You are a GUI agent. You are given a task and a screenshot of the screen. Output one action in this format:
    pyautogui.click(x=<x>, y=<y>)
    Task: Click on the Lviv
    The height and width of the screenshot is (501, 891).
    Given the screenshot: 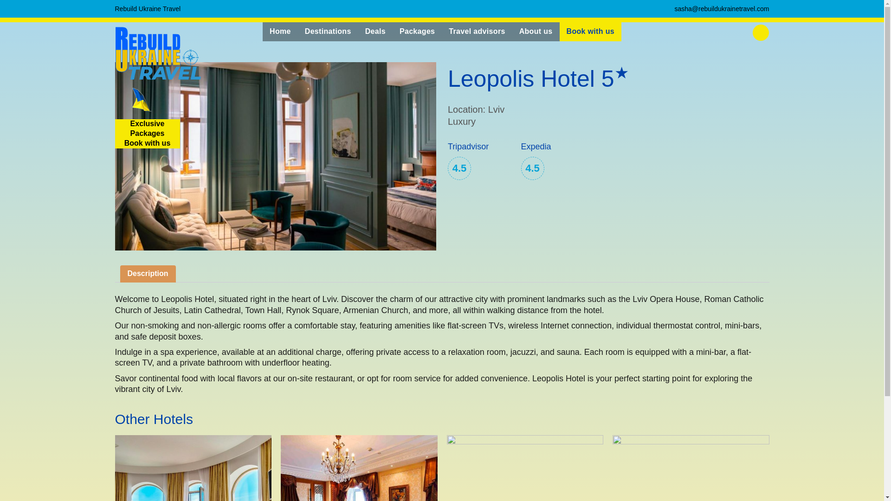 What is the action you would take?
    pyautogui.click(x=30, y=4)
    